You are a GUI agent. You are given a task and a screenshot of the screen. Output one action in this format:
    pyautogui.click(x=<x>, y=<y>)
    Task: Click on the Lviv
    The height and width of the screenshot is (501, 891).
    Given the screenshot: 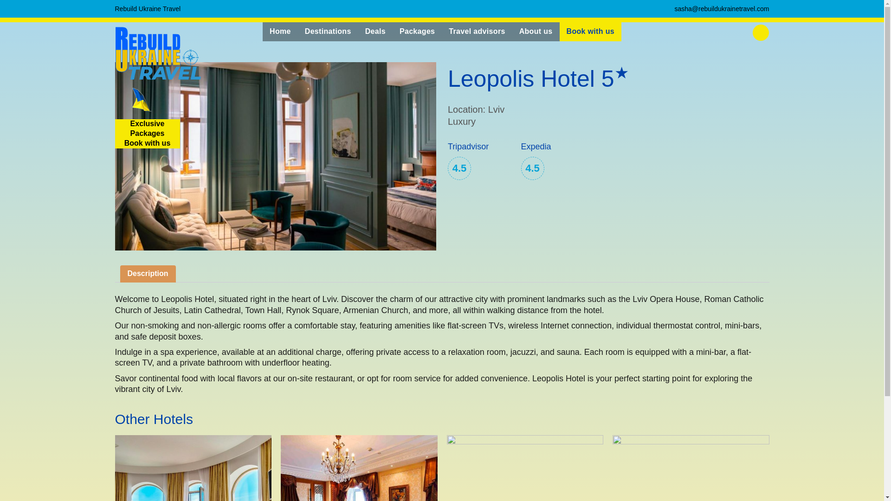 What is the action you would take?
    pyautogui.click(x=30, y=4)
    